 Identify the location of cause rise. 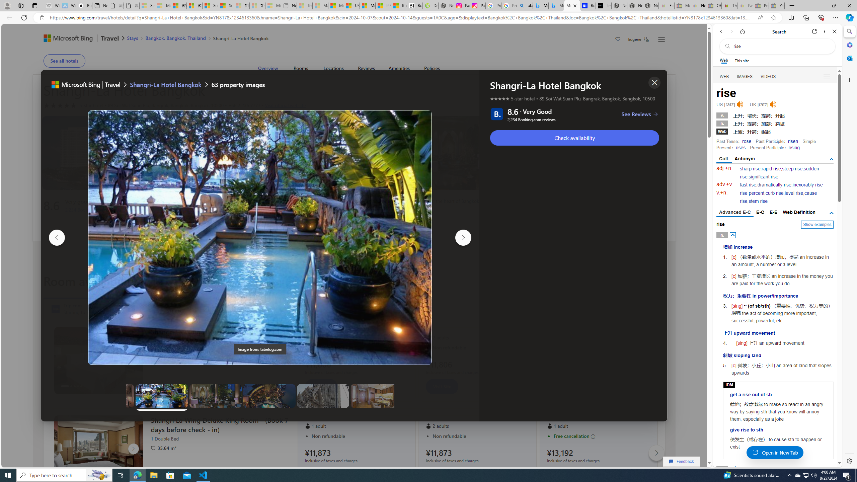
(779, 197).